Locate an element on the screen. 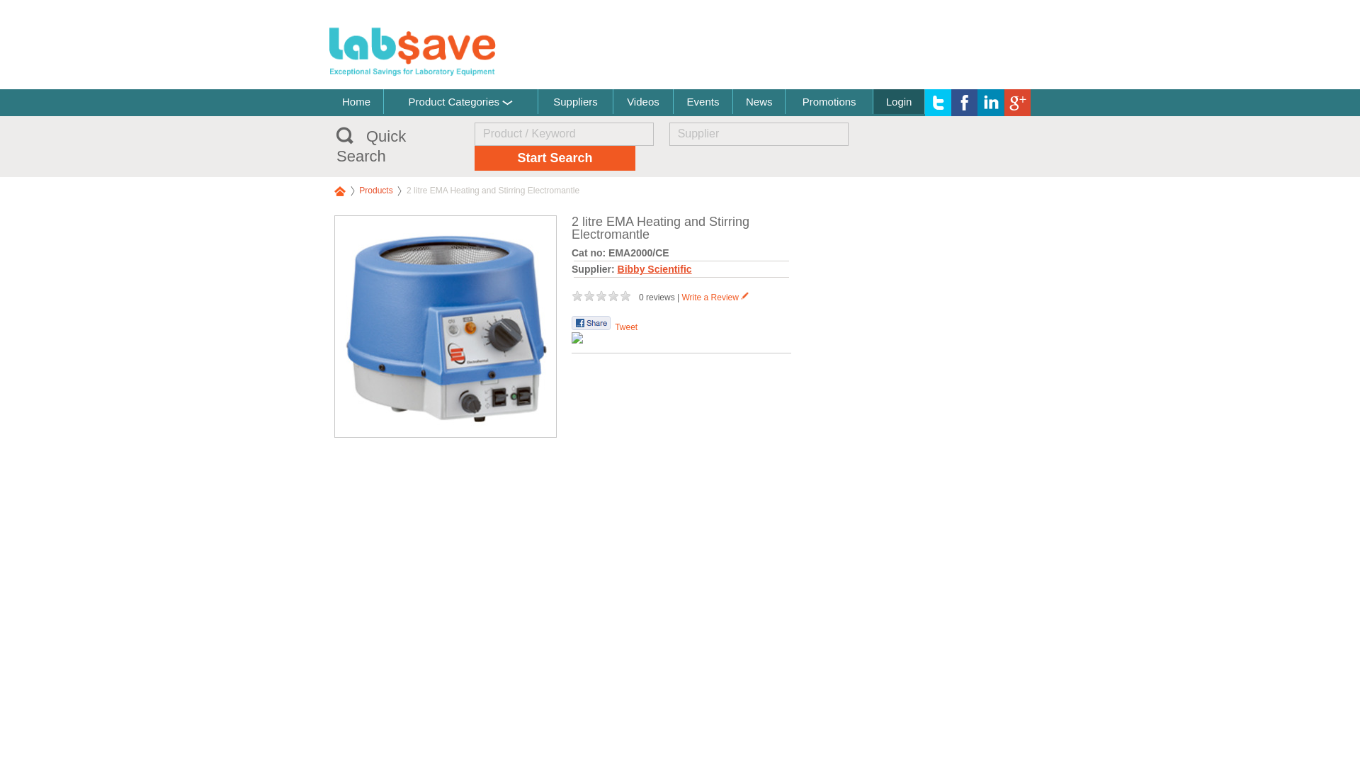 This screenshot has width=1360, height=765. Product Categories is located at coordinates (460, 101).